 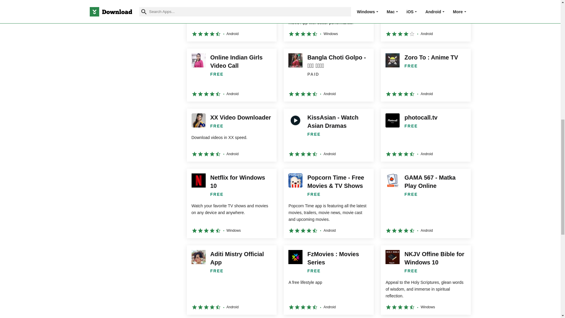 What do you see at coordinates (231, 75) in the screenshot?
I see `Online Indian Girls Video Call` at bounding box center [231, 75].